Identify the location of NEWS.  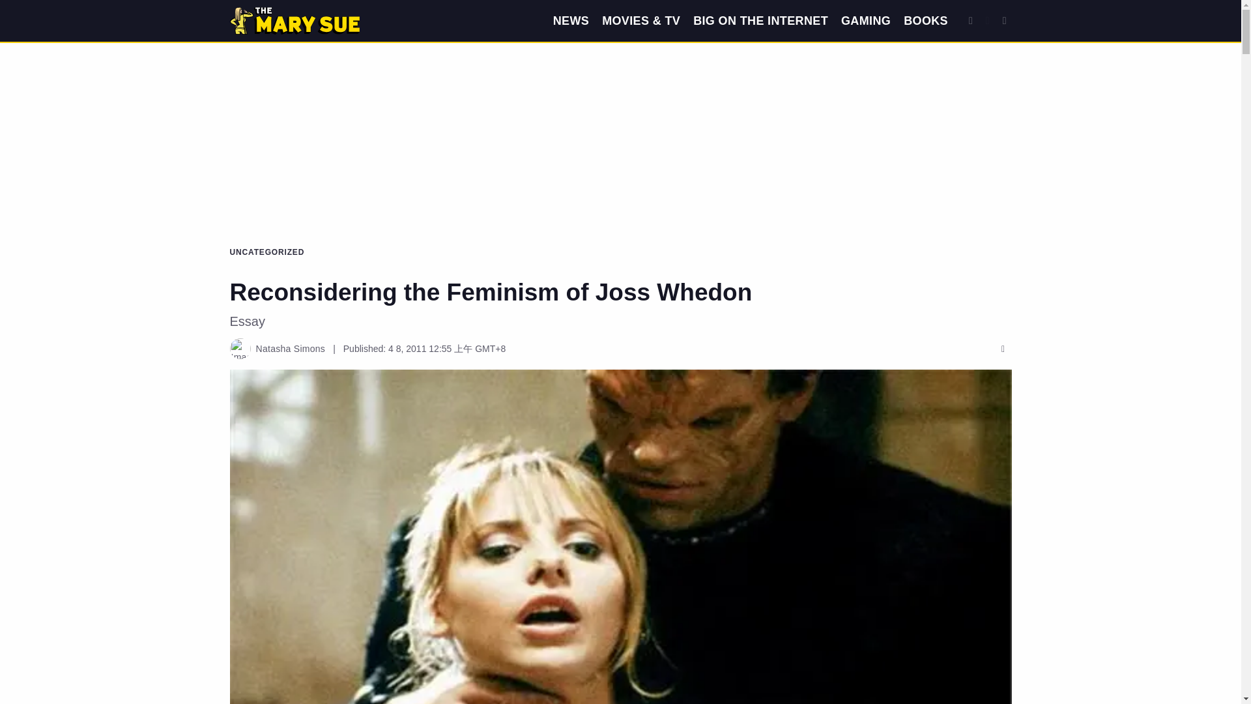
(571, 21).